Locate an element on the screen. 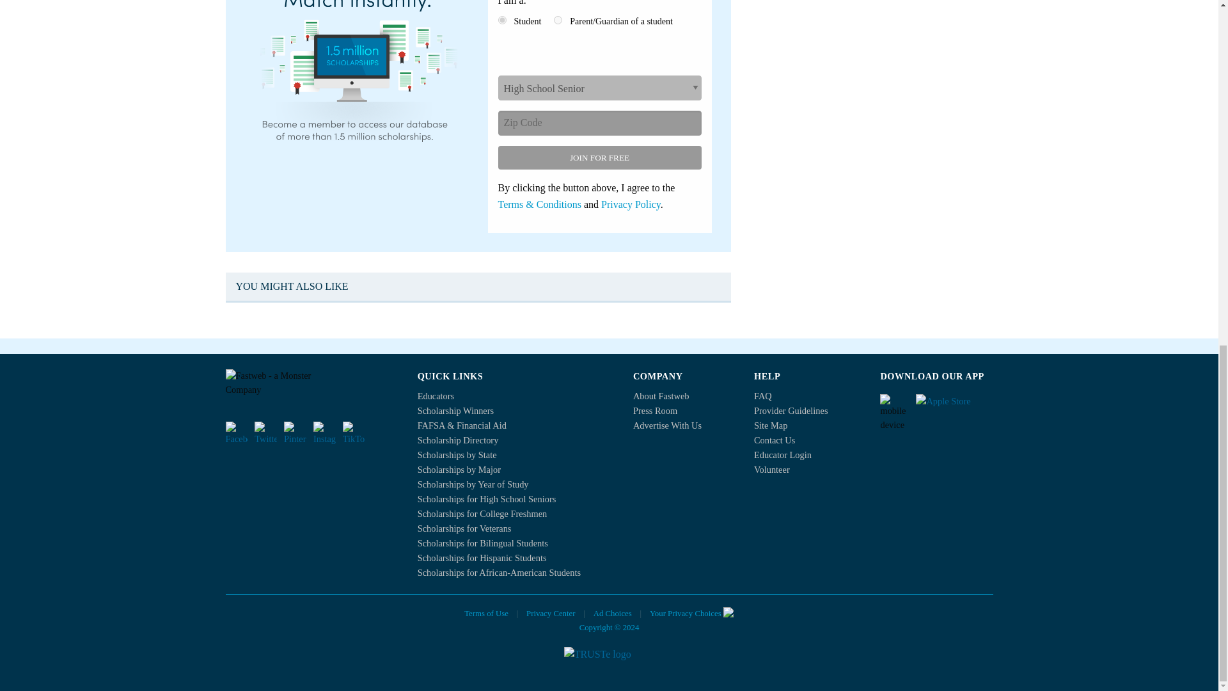  Fastweb on Facebook is located at coordinates (236, 433).